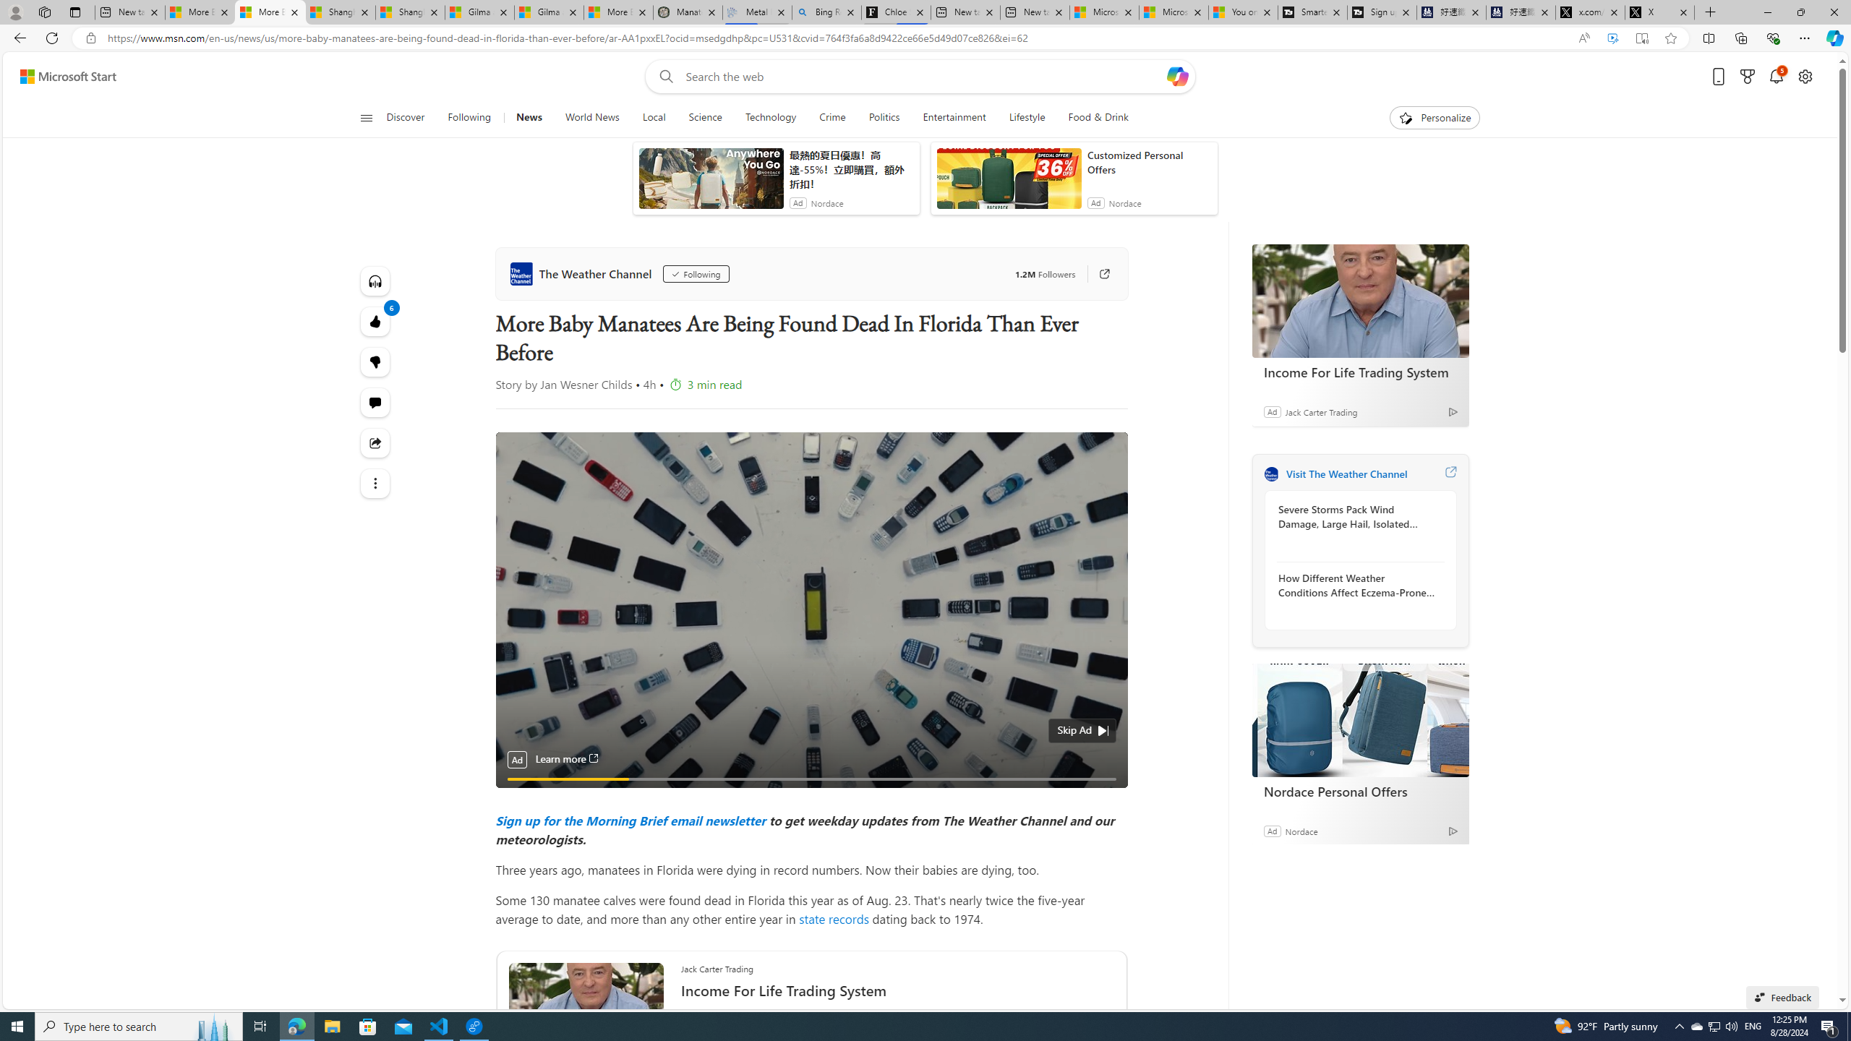  What do you see at coordinates (567, 759) in the screenshot?
I see `Learn more` at bounding box center [567, 759].